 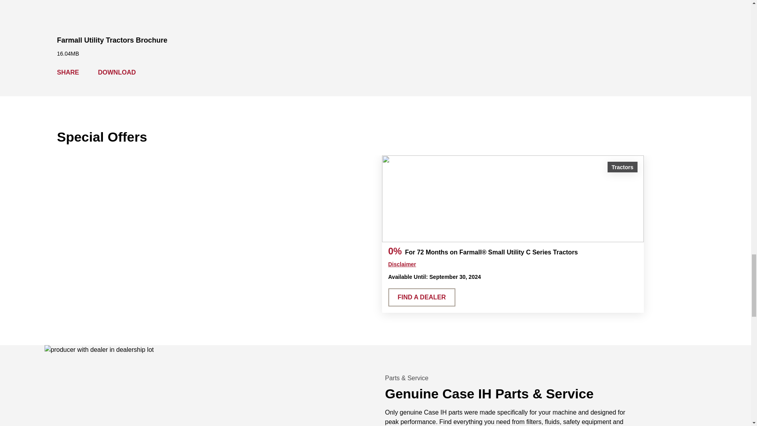 What do you see at coordinates (119, 72) in the screenshot?
I see `DOWNLOAD` at bounding box center [119, 72].